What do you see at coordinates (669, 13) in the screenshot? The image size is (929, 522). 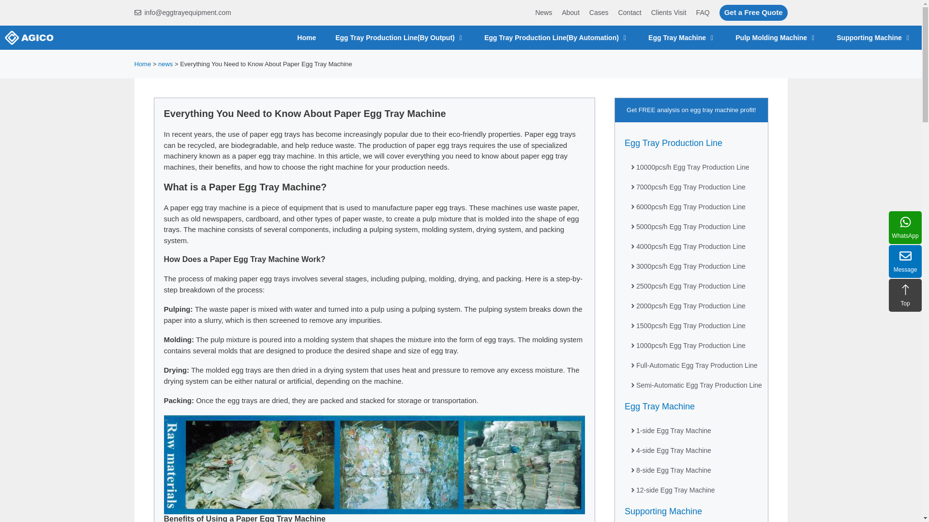 I see `Clients Visit` at bounding box center [669, 13].